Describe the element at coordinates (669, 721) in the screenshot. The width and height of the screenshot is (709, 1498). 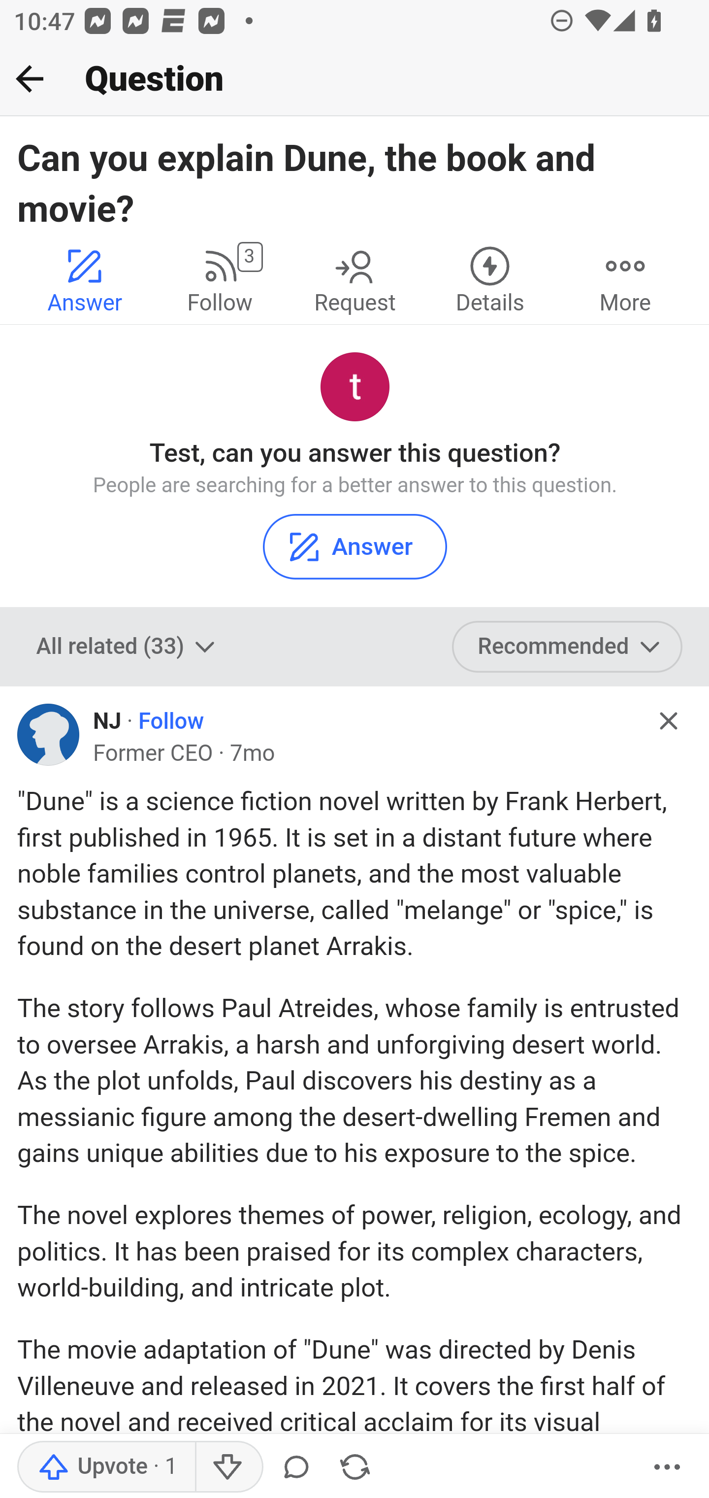
I see `Hide` at that location.